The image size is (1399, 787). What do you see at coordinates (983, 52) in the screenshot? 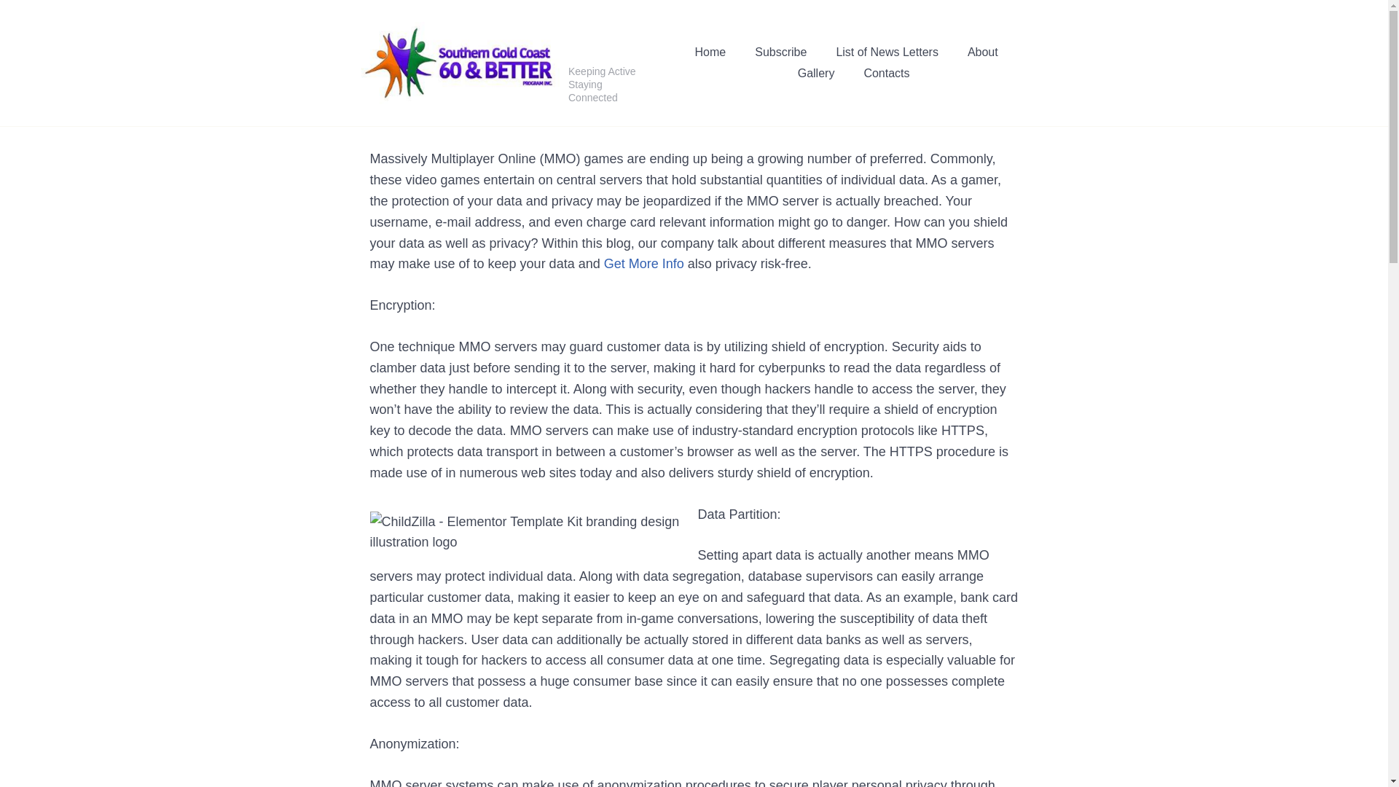
I see `About` at bounding box center [983, 52].